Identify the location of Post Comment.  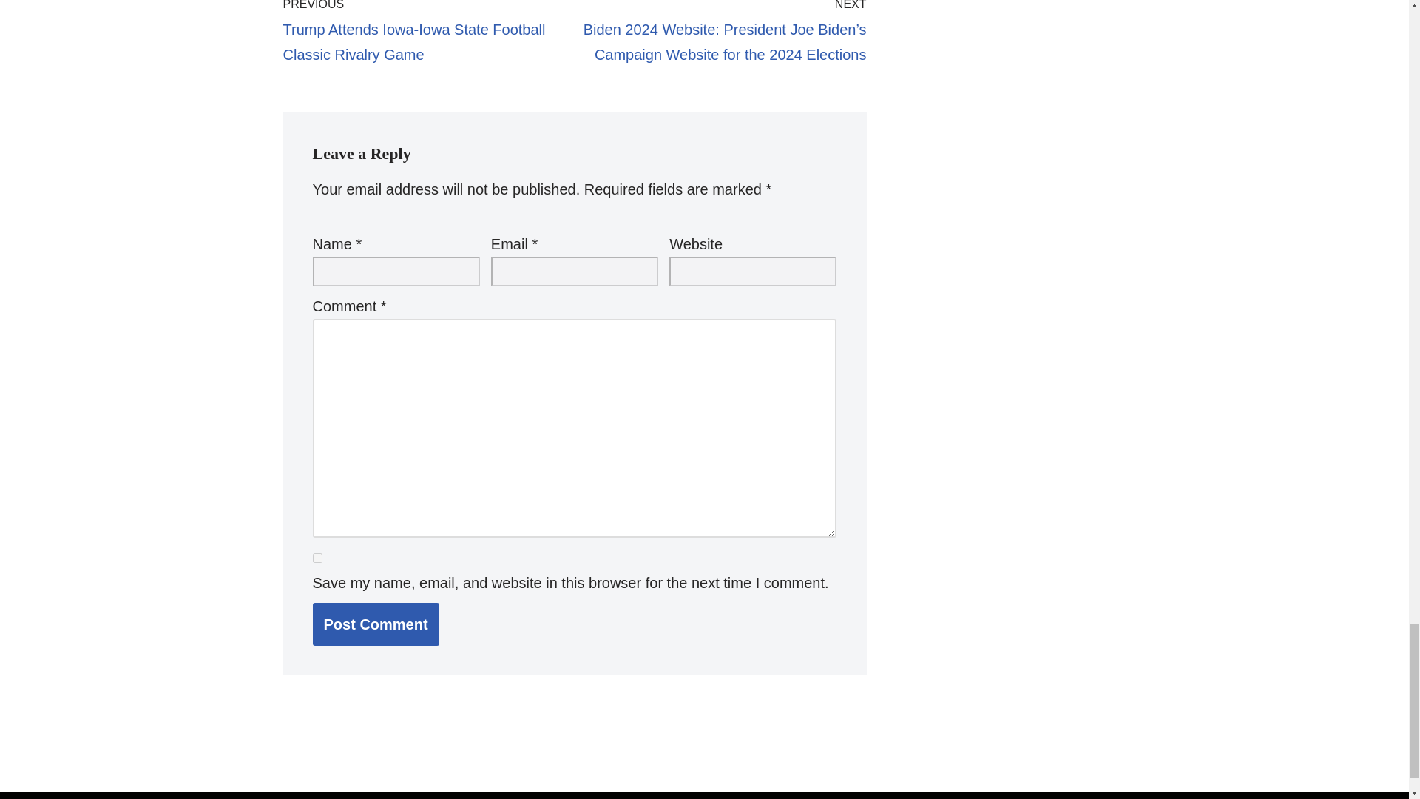
(376, 624).